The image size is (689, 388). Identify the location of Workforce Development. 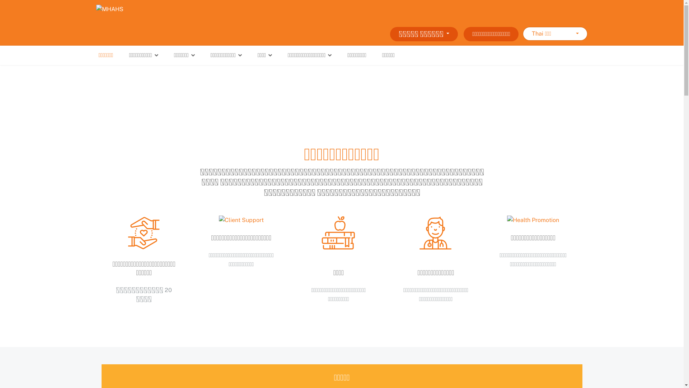
(436, 233).